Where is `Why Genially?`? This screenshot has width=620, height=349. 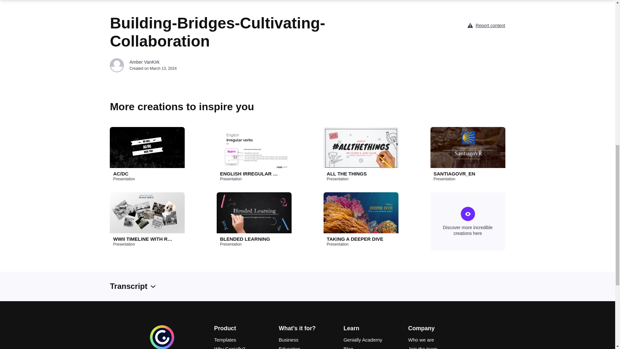 Why Genially? is located at coordinates (243, 347).